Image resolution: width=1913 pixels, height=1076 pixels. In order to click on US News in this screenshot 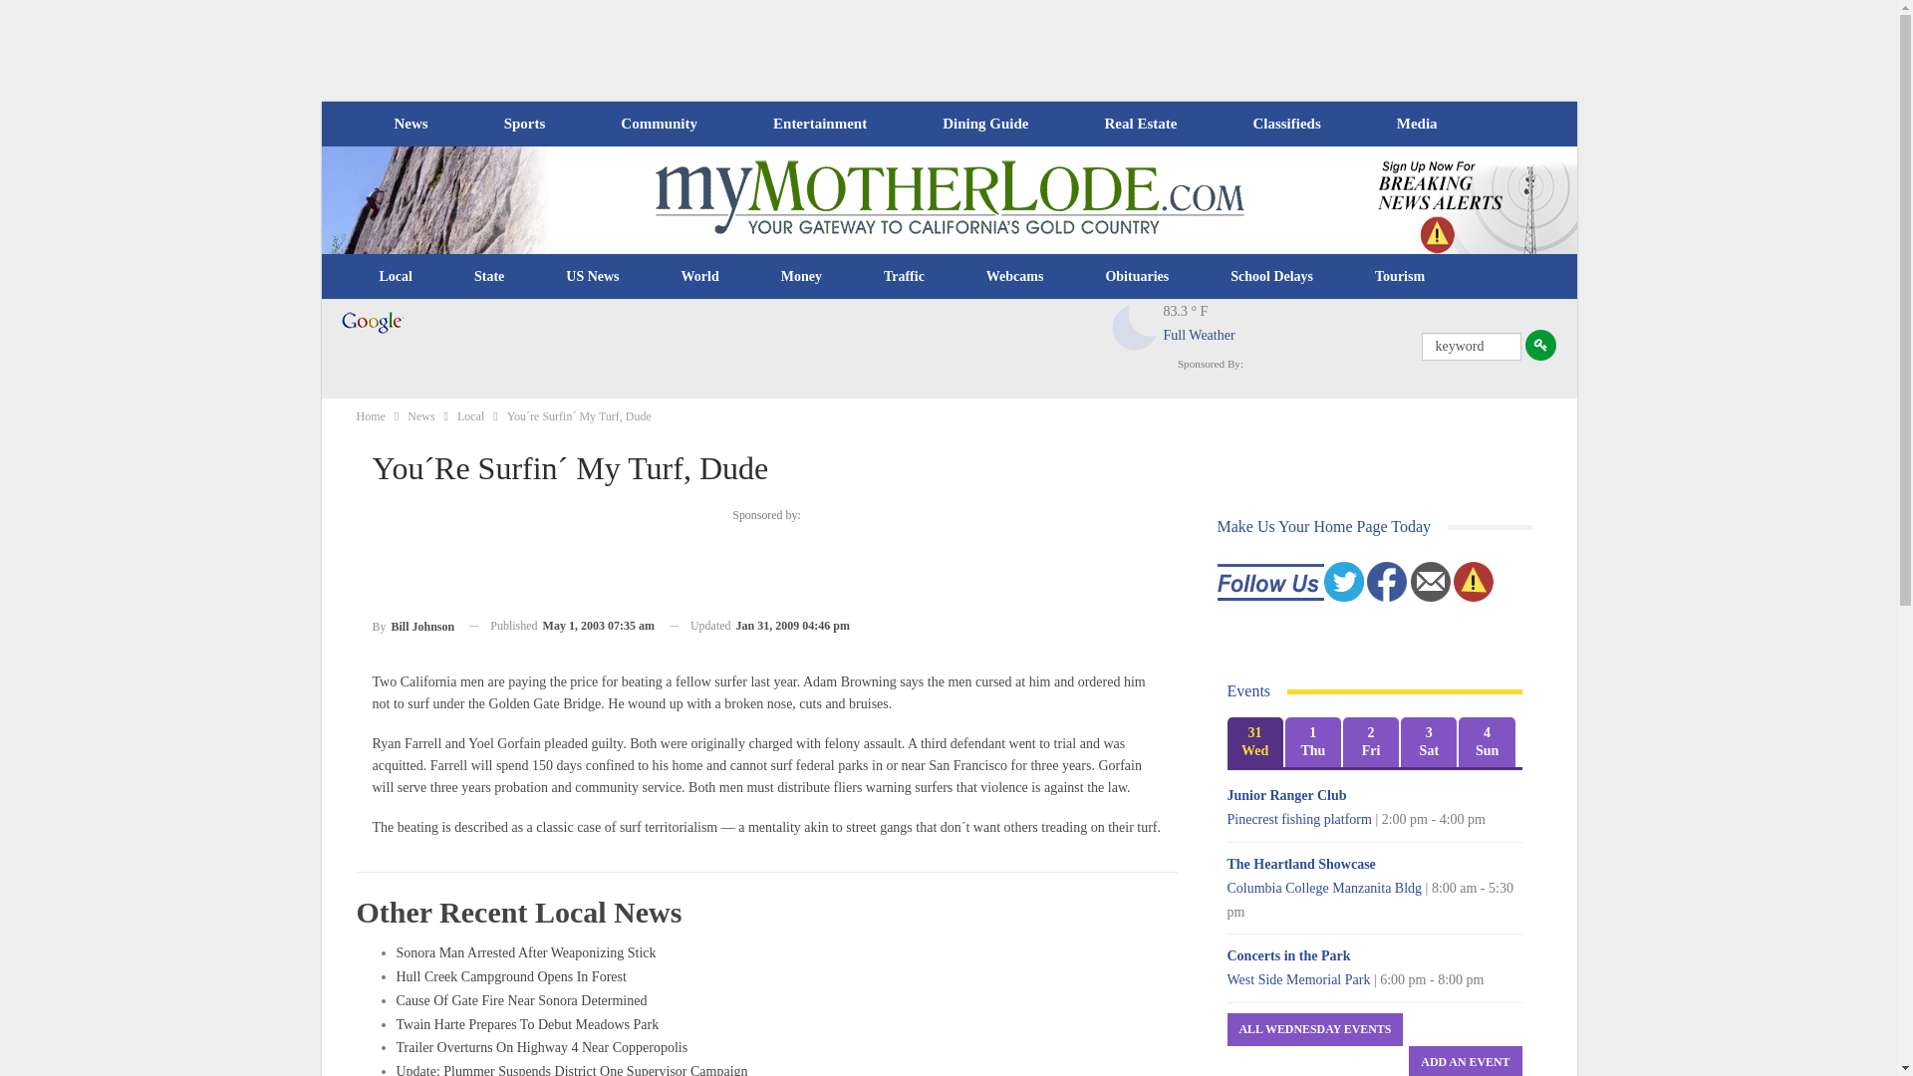, I will do `click(592, 277)`.